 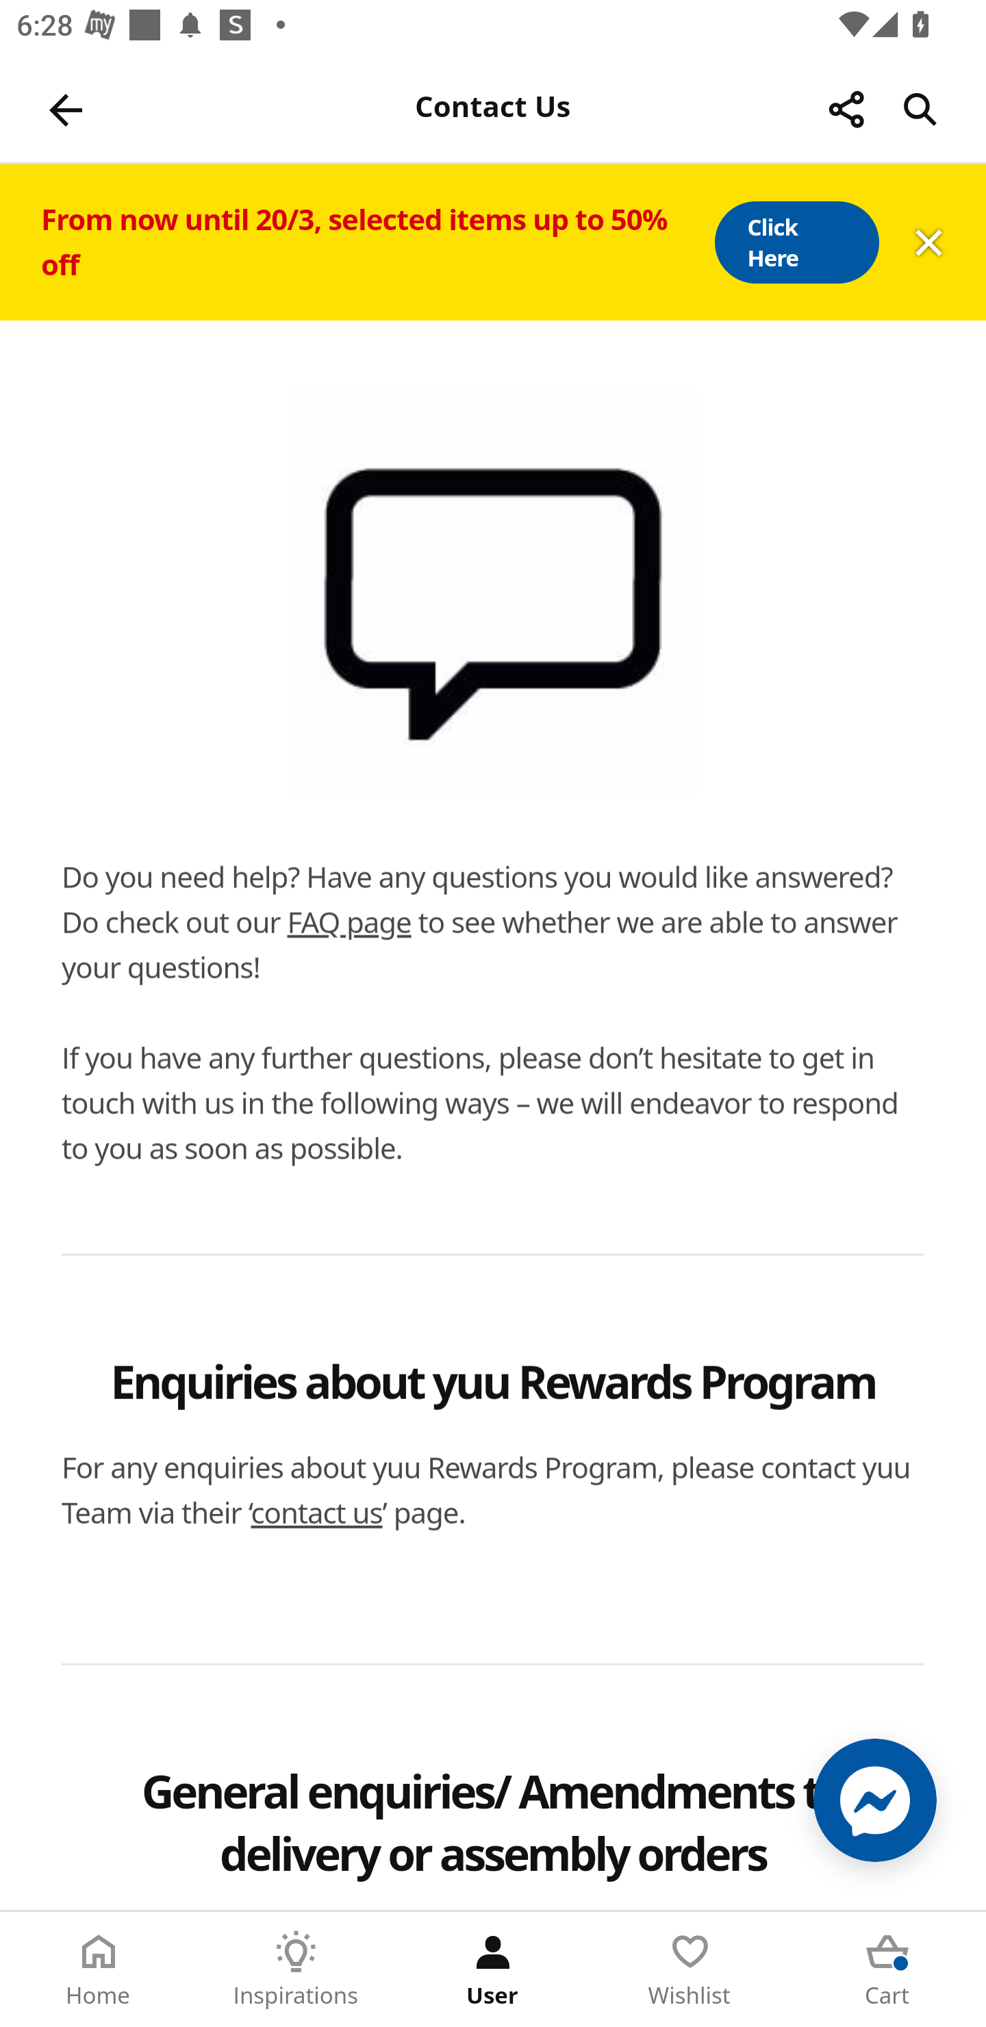 What do you see at coordinates (317, 1512) in the screenshot?
I see `contact us` at bounding box center [317, 1512].